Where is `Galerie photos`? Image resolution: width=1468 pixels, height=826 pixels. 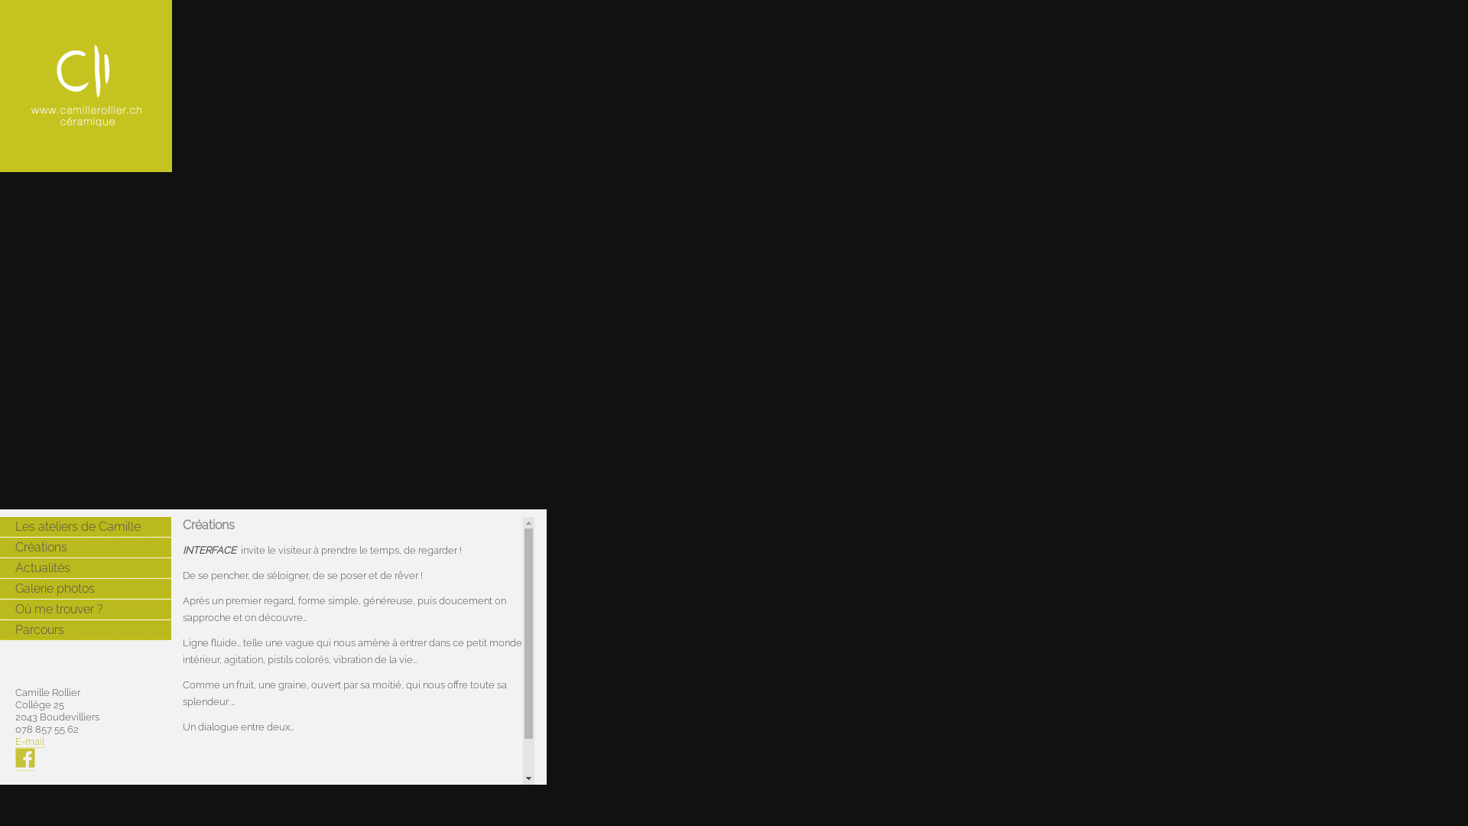 Galerie photos is located at coordinates (86, 589).